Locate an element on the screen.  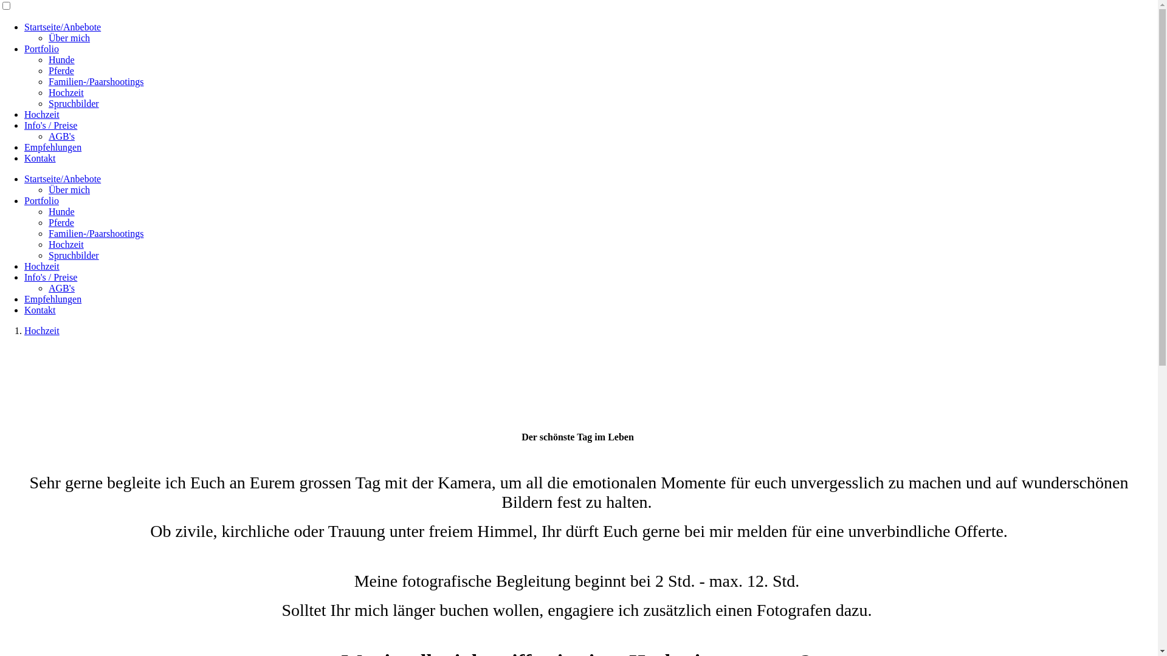
Kontakt is located at coordinates (40, 310).